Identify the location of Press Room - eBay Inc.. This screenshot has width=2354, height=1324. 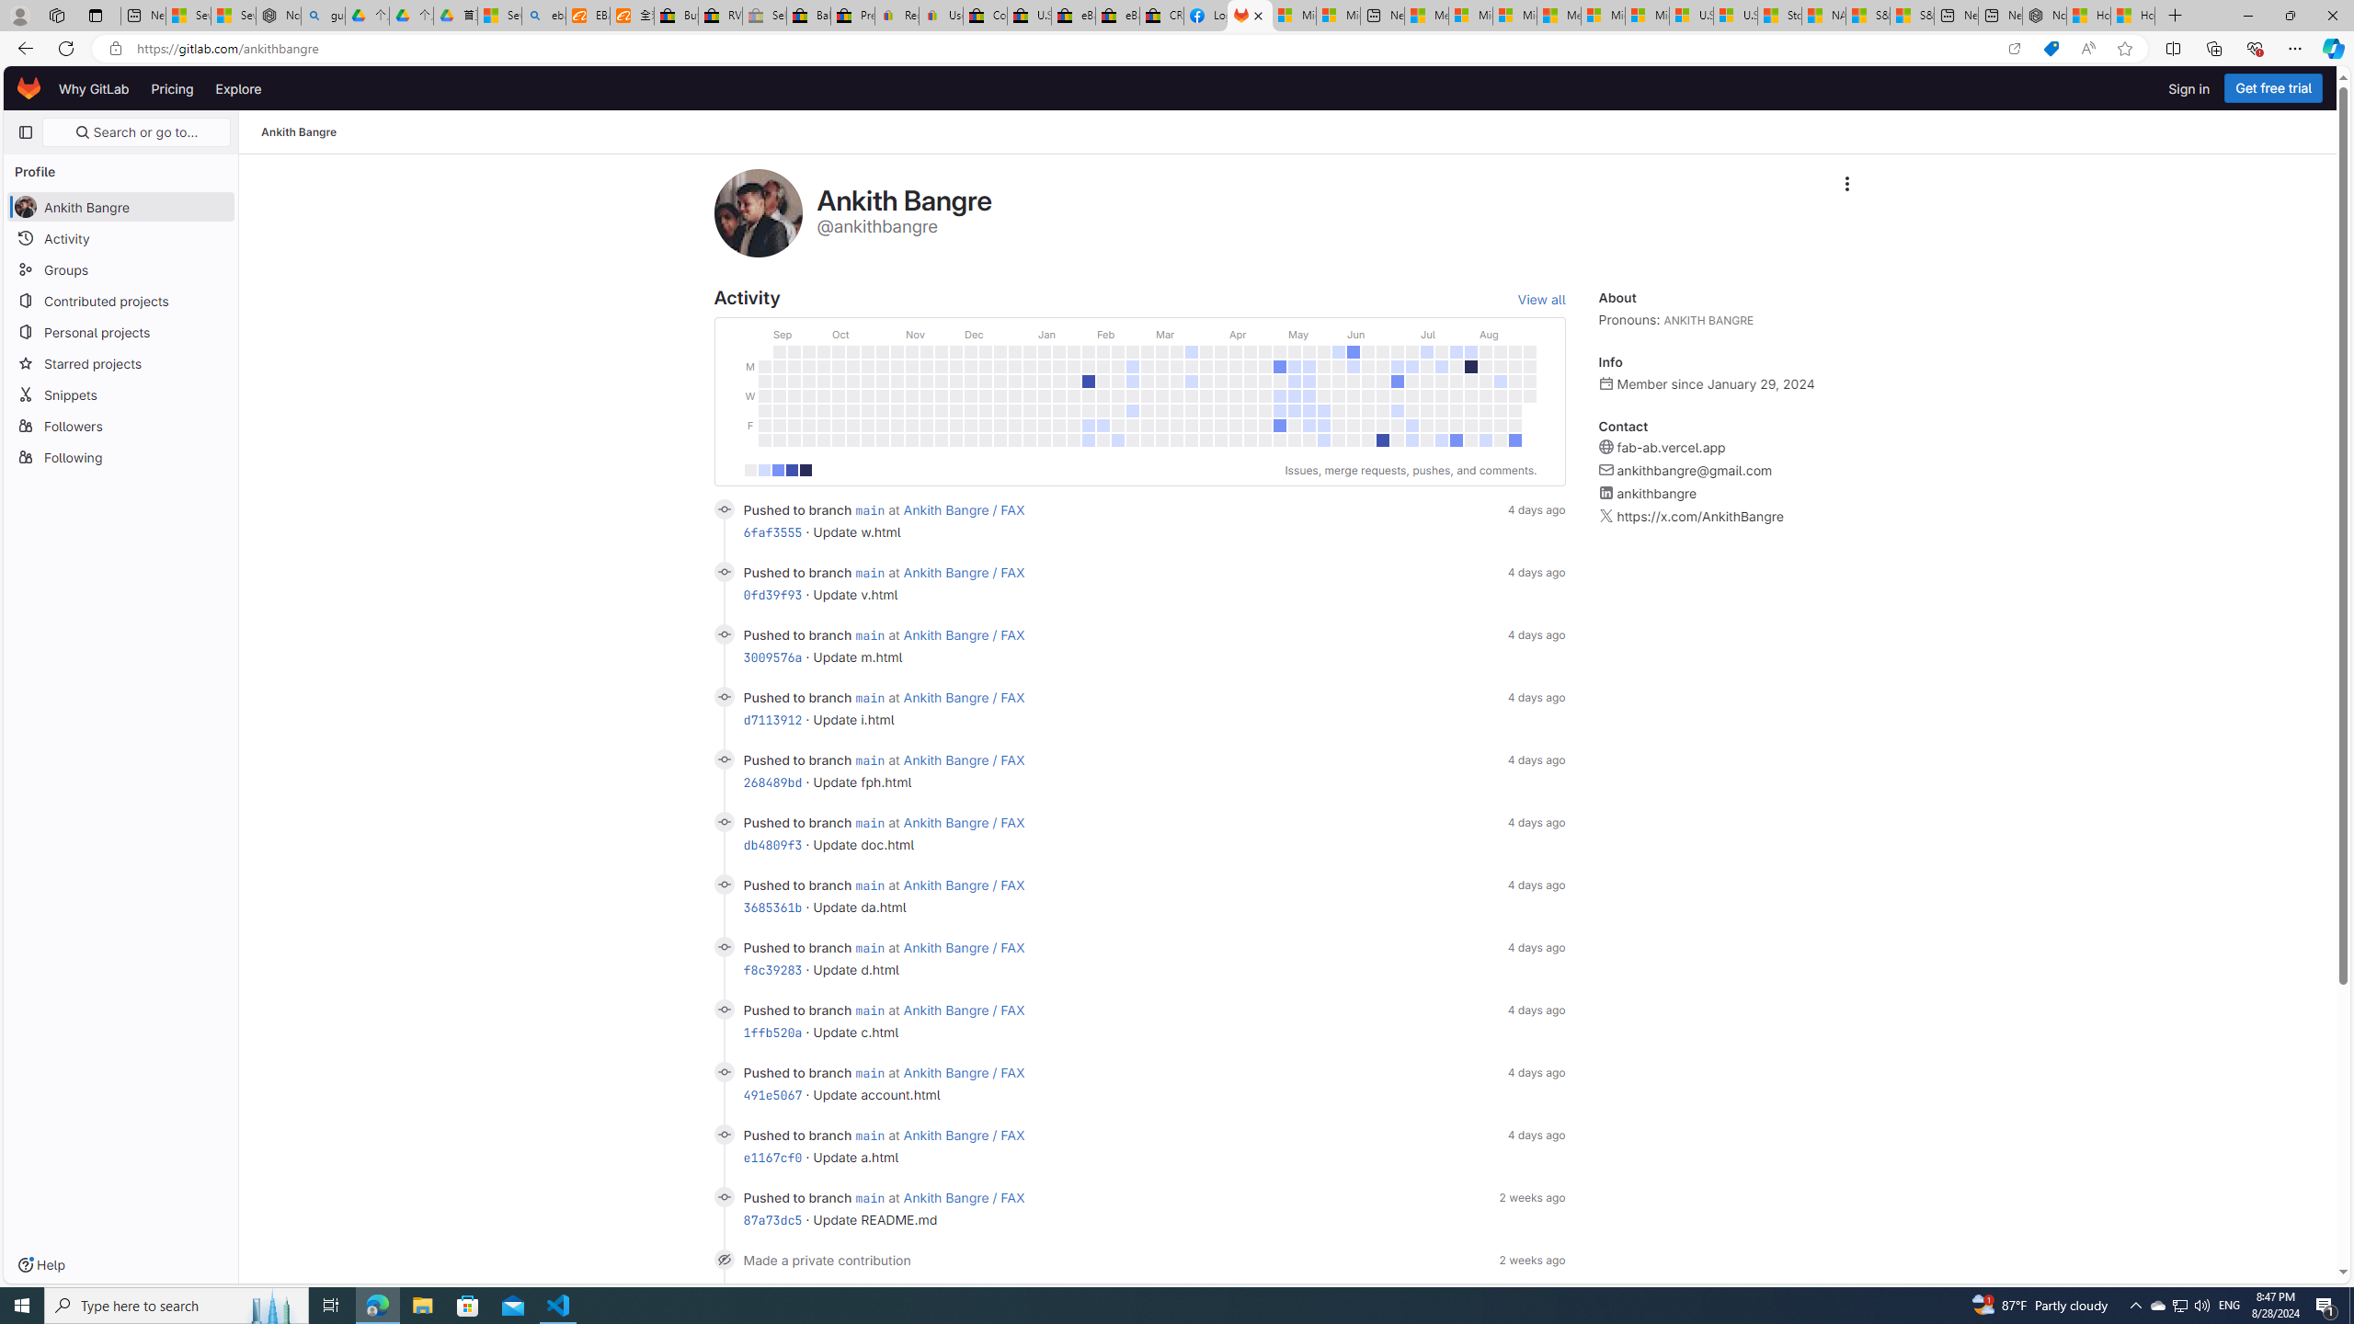
(853, 16).